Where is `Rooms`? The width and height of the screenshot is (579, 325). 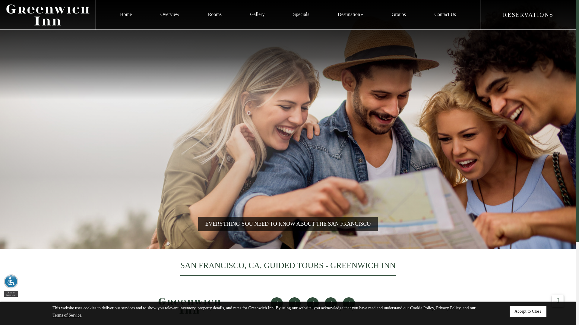
Rooms is located at coordinates (215, 14).